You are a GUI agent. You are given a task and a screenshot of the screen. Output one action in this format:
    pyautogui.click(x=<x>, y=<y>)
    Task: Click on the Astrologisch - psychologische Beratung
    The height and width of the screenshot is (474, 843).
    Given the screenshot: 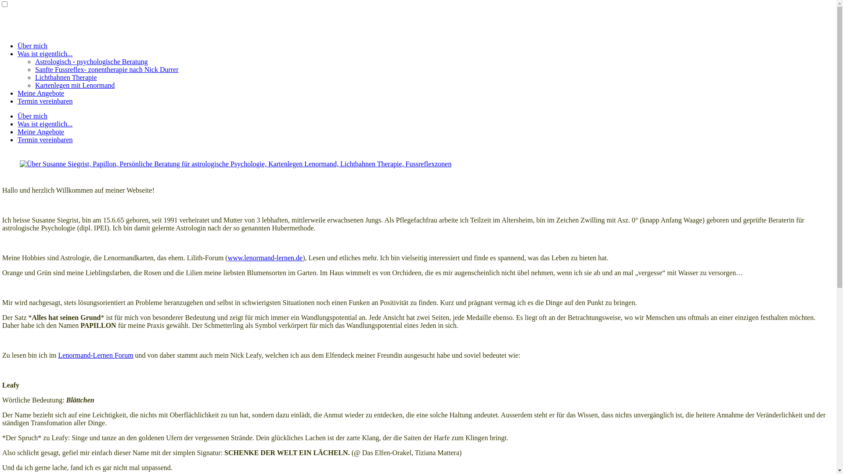 What is the action you would take?
    pyautogui.click(x=91, y=61)
    